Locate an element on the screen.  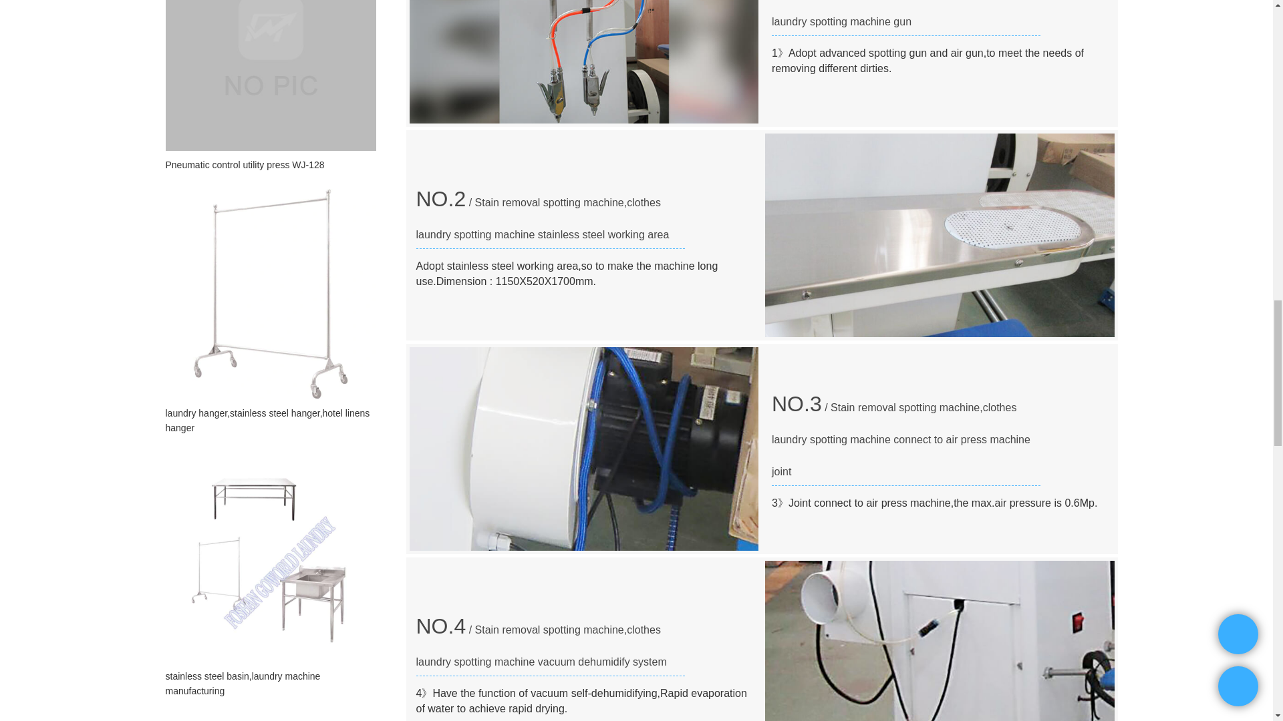
Pneumatic control utility press WJ-128 is located at coordinates (270, 165).